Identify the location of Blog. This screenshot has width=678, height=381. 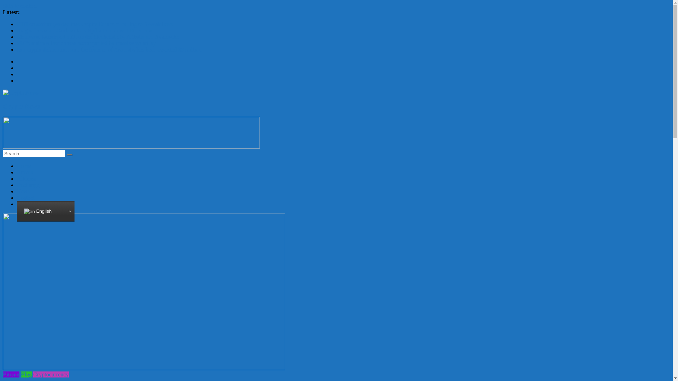
(26, 375).